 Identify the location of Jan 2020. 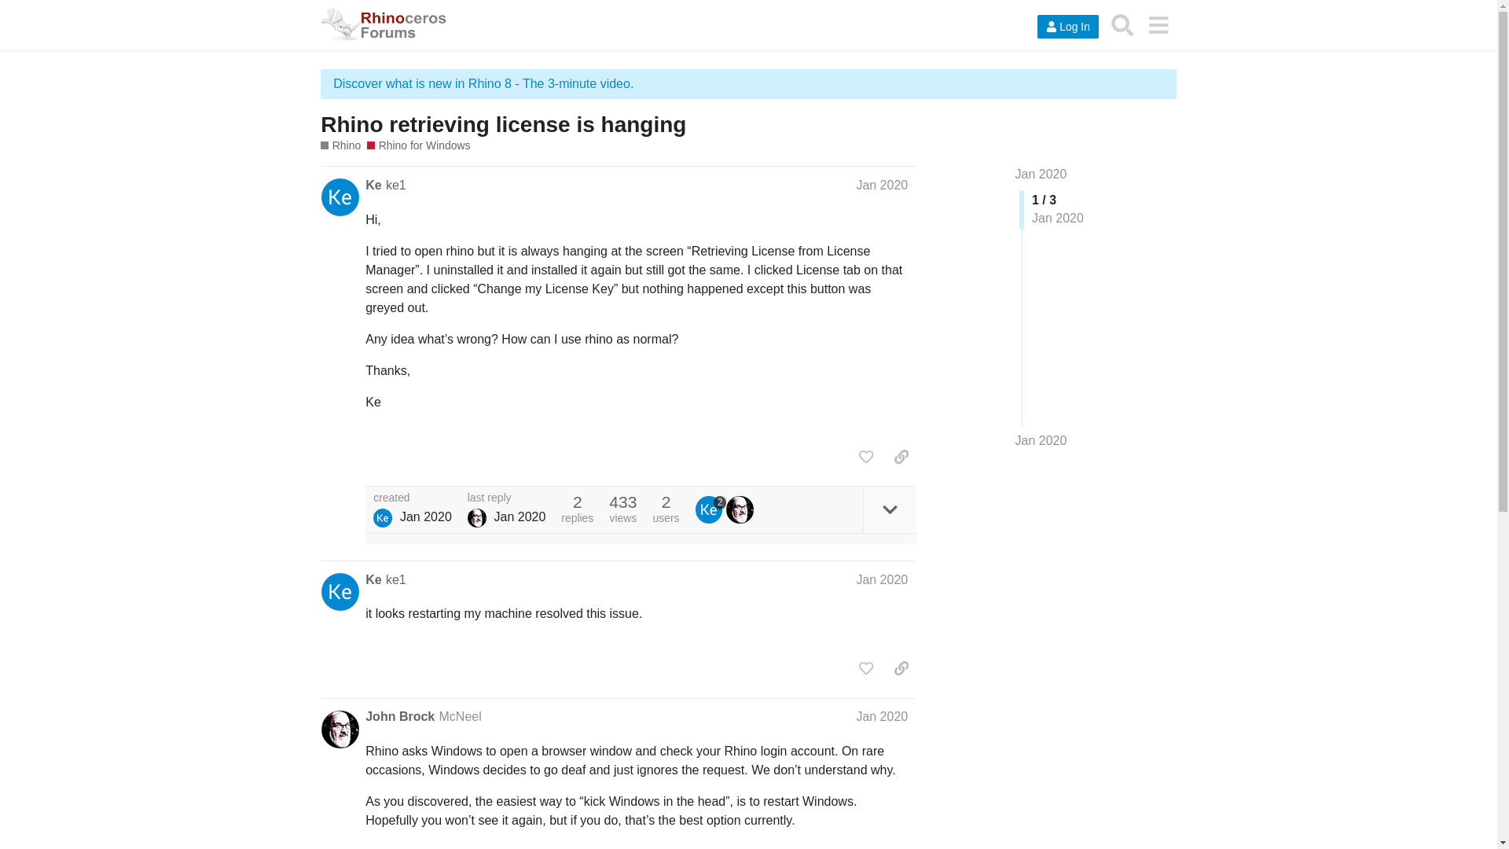
(882, 716).